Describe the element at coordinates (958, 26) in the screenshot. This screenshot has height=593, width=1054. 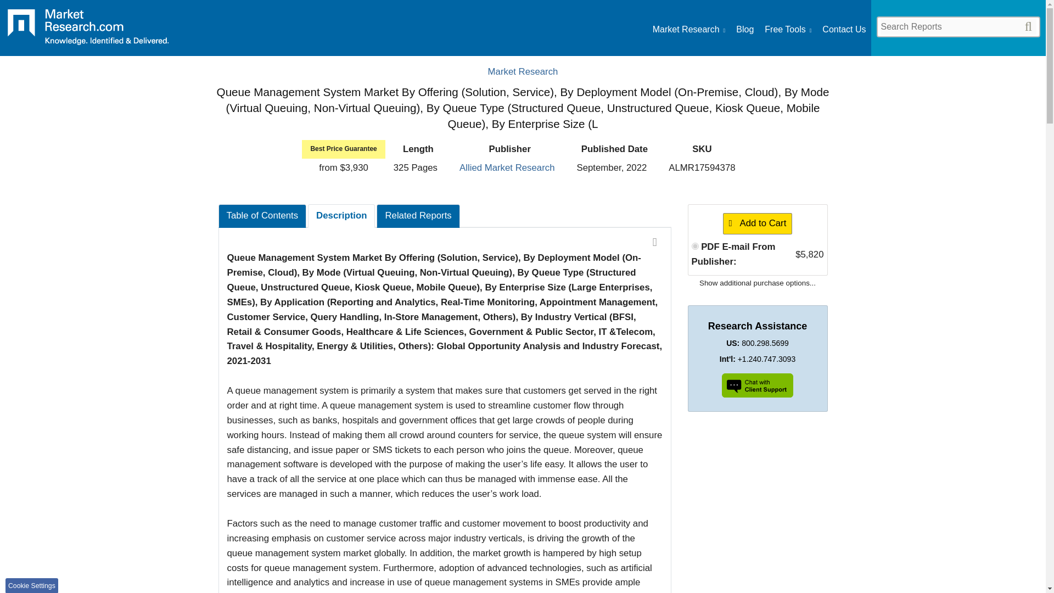
I see `Search for specific text within reports` at that location.